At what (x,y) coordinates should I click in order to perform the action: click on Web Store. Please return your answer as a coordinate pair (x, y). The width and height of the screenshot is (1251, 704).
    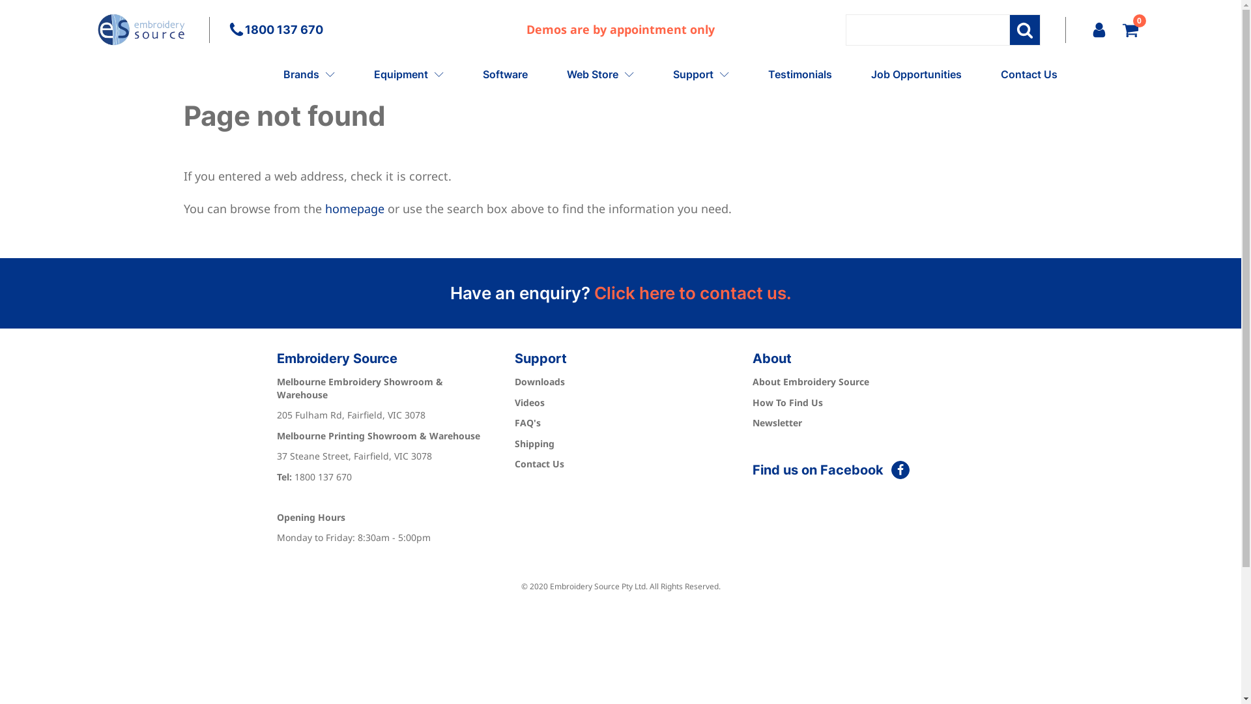
    Looking at the image, I should click on (601, 74).